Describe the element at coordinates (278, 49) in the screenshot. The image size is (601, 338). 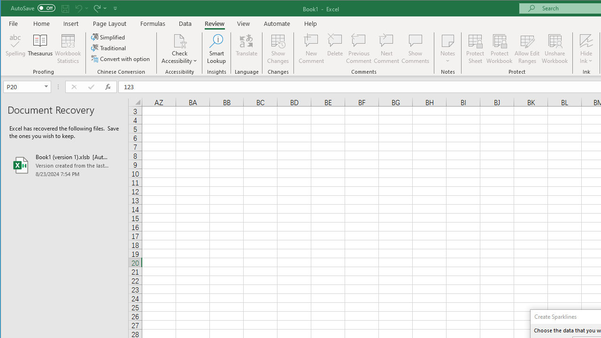
I see `Show Changes` at that location.